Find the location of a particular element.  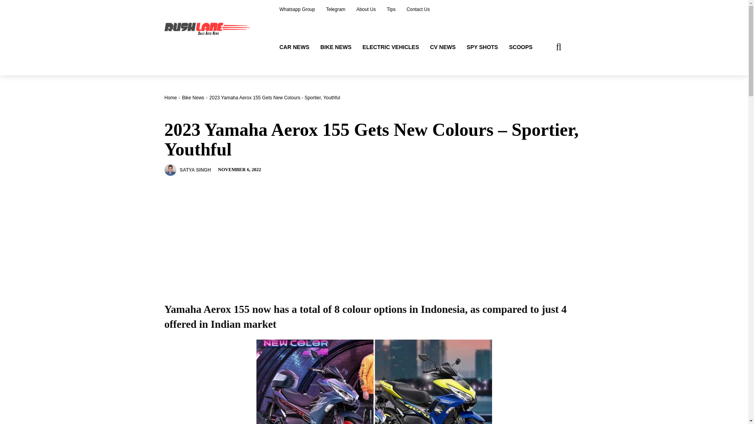

SPY SHOTS is located at coordinates (482, 47).